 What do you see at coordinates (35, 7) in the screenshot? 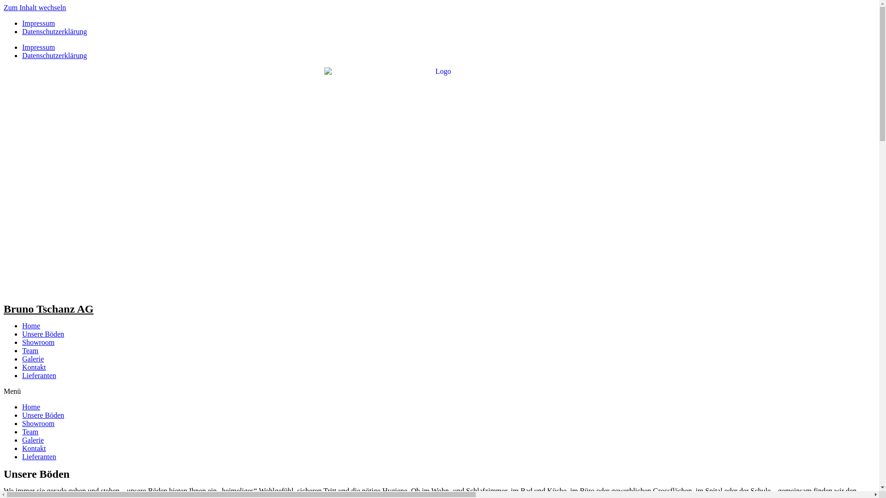
I see `Zum Inhalt wechseln` at bounding box center [35, 7].